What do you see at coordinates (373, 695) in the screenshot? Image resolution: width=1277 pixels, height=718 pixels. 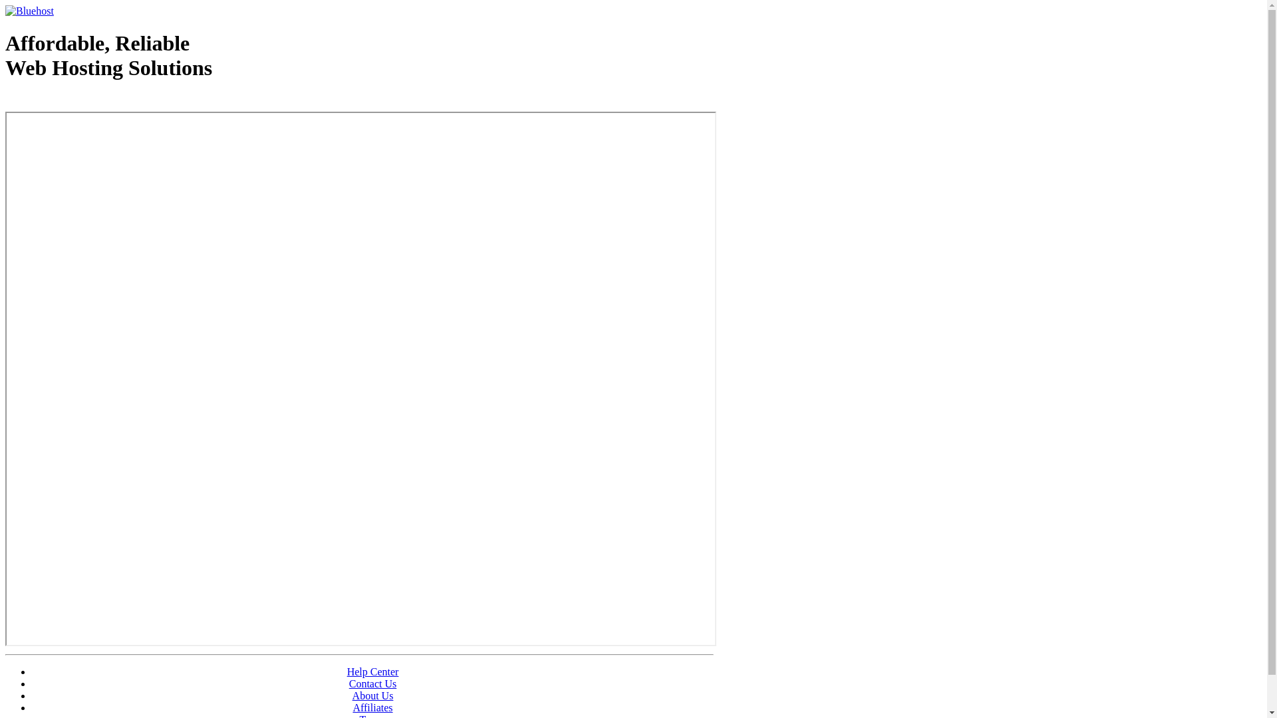 I see `About Us` at bounding box center [373, 695].